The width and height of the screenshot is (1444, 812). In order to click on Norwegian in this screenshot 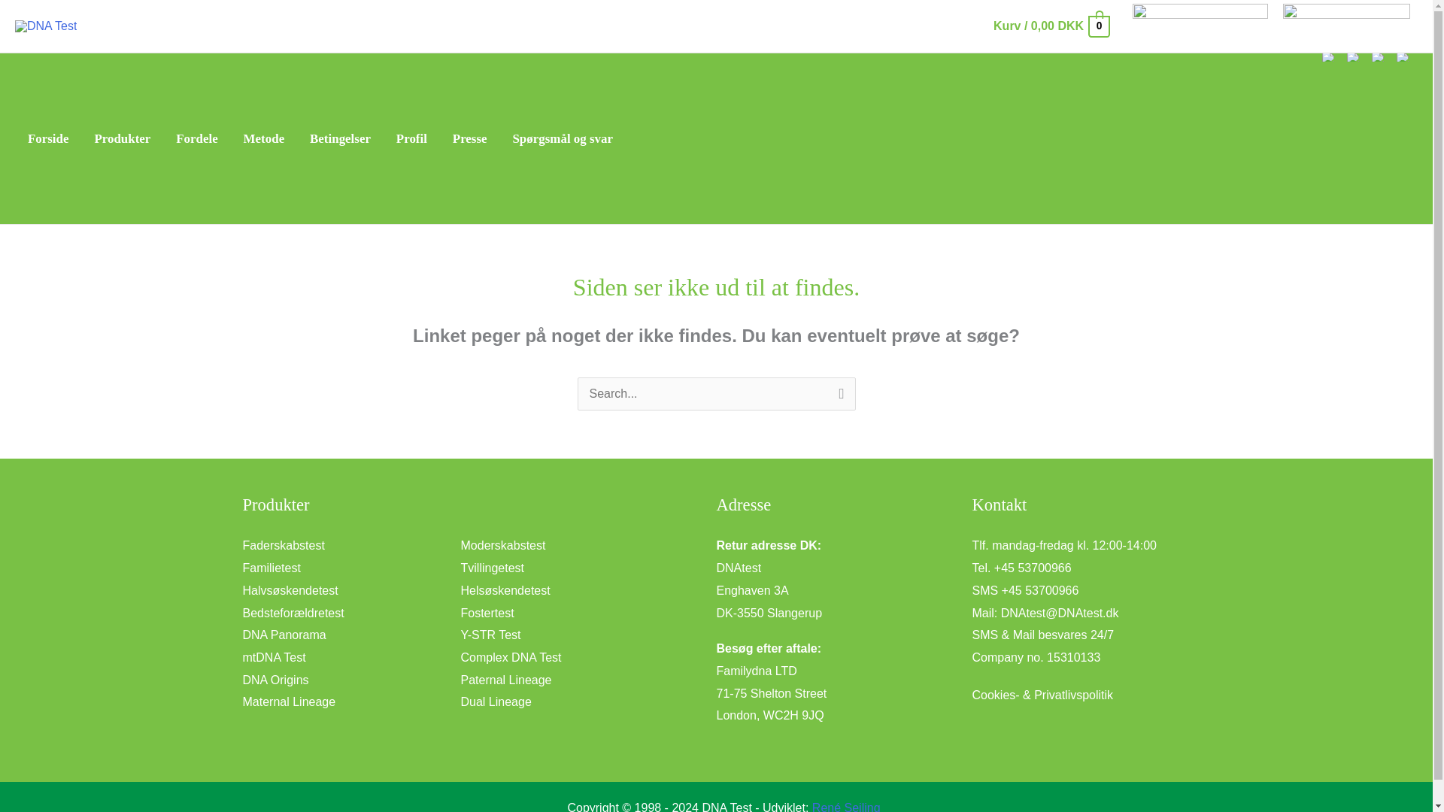, I will do `click(1378, 57)`.